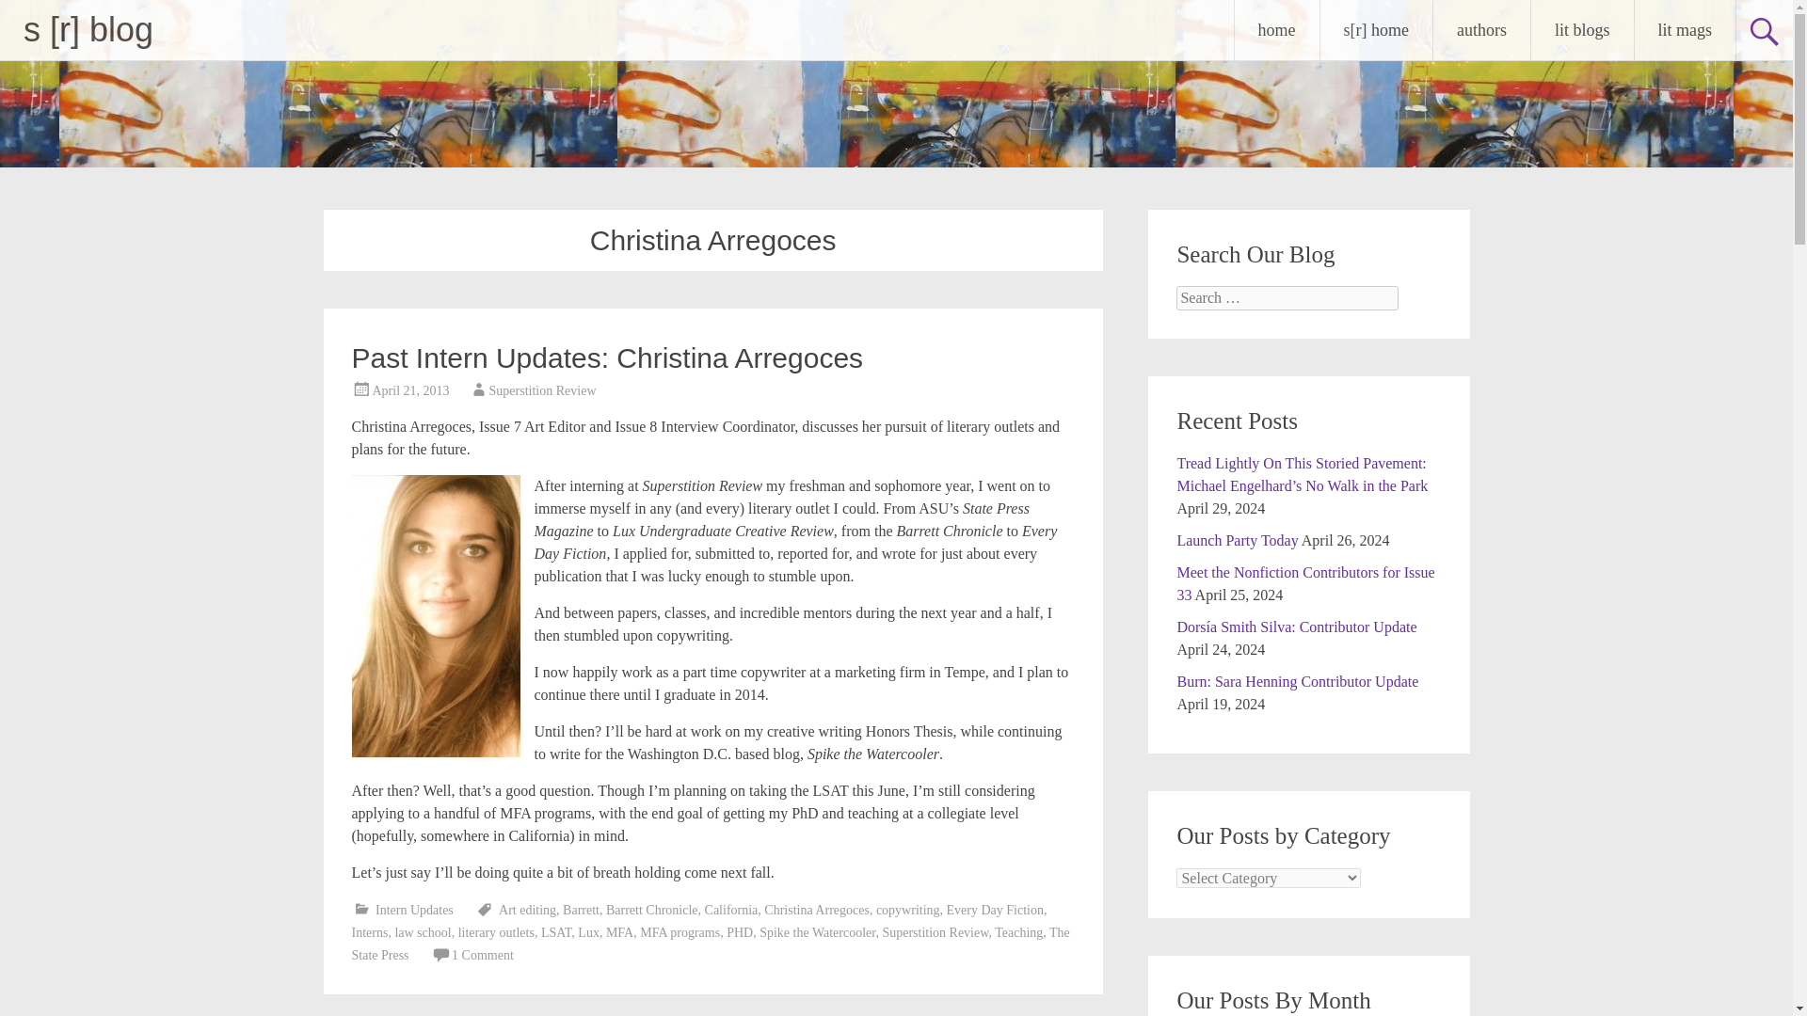 The height and width of the screenshot is (1016, 1807). Describe the element at coordinates (608, 357) in the screenshot. I see `Past Intern Updates: Christina Arregoces` at that location.